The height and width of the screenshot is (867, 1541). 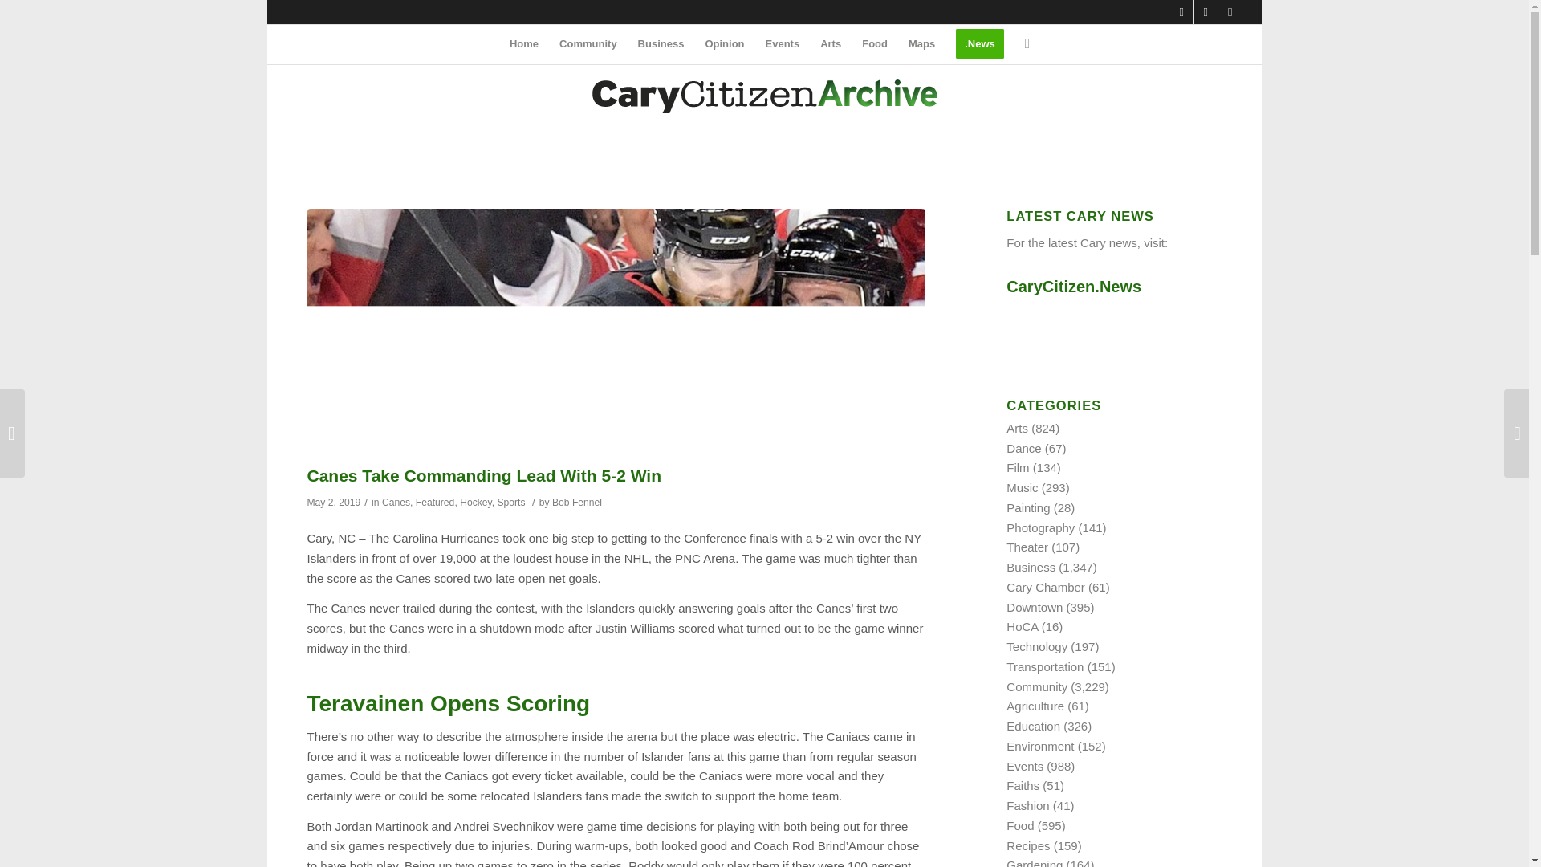 I want to click on Posts by Bob Fennel, so click(x=576, y=502).